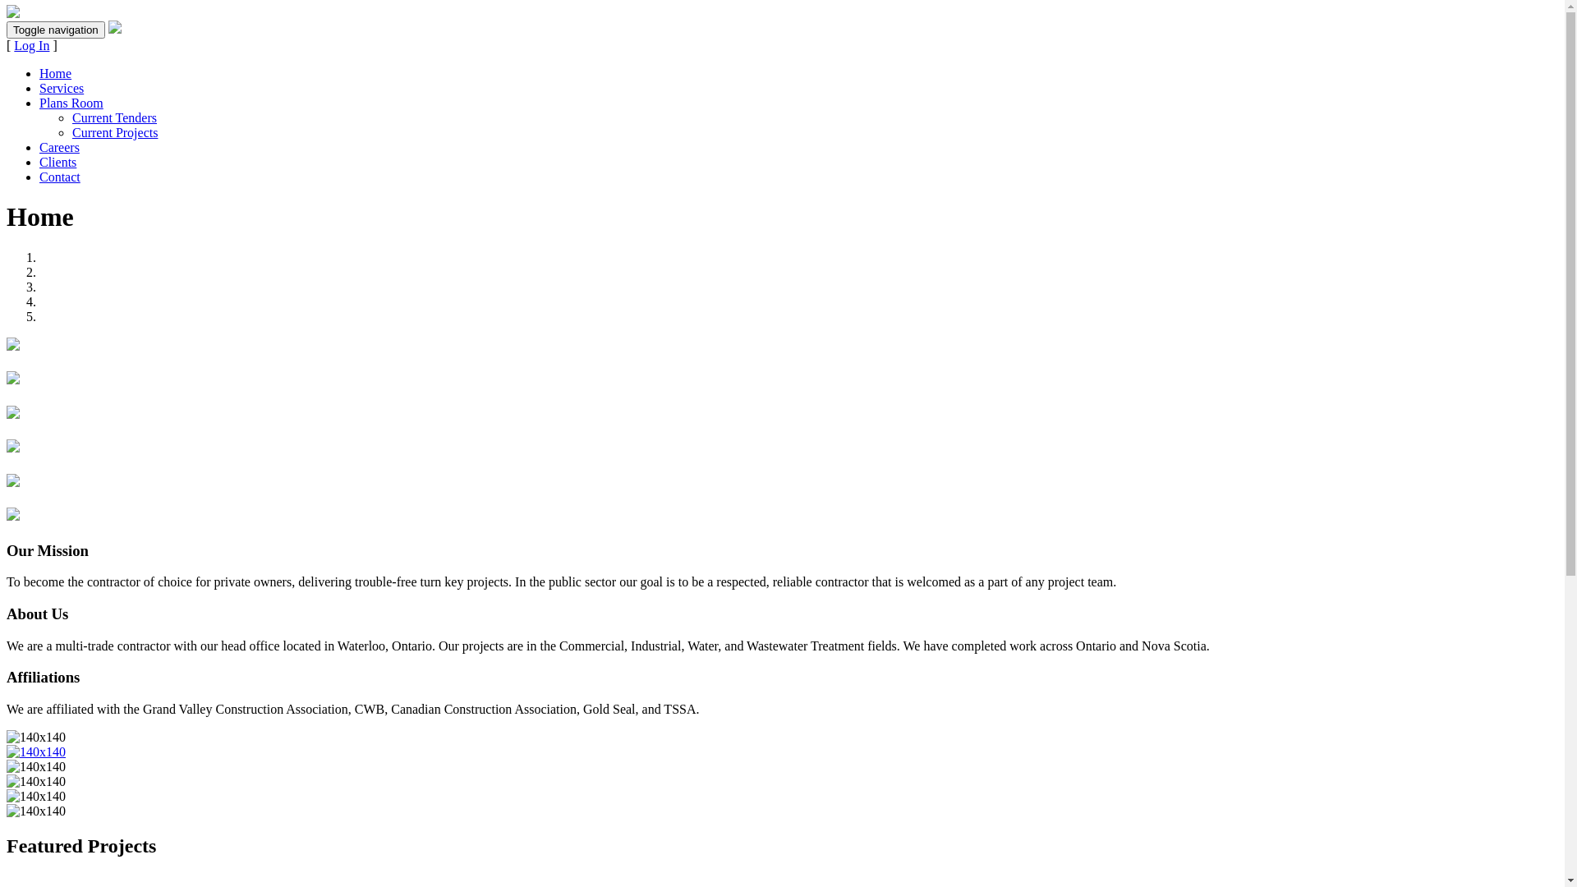 This screenshot has height=887, width=1577. What do you see at coordinates (71, 103) in the screenshot?
I see `Plans Room` at bounding box center [71, 103].